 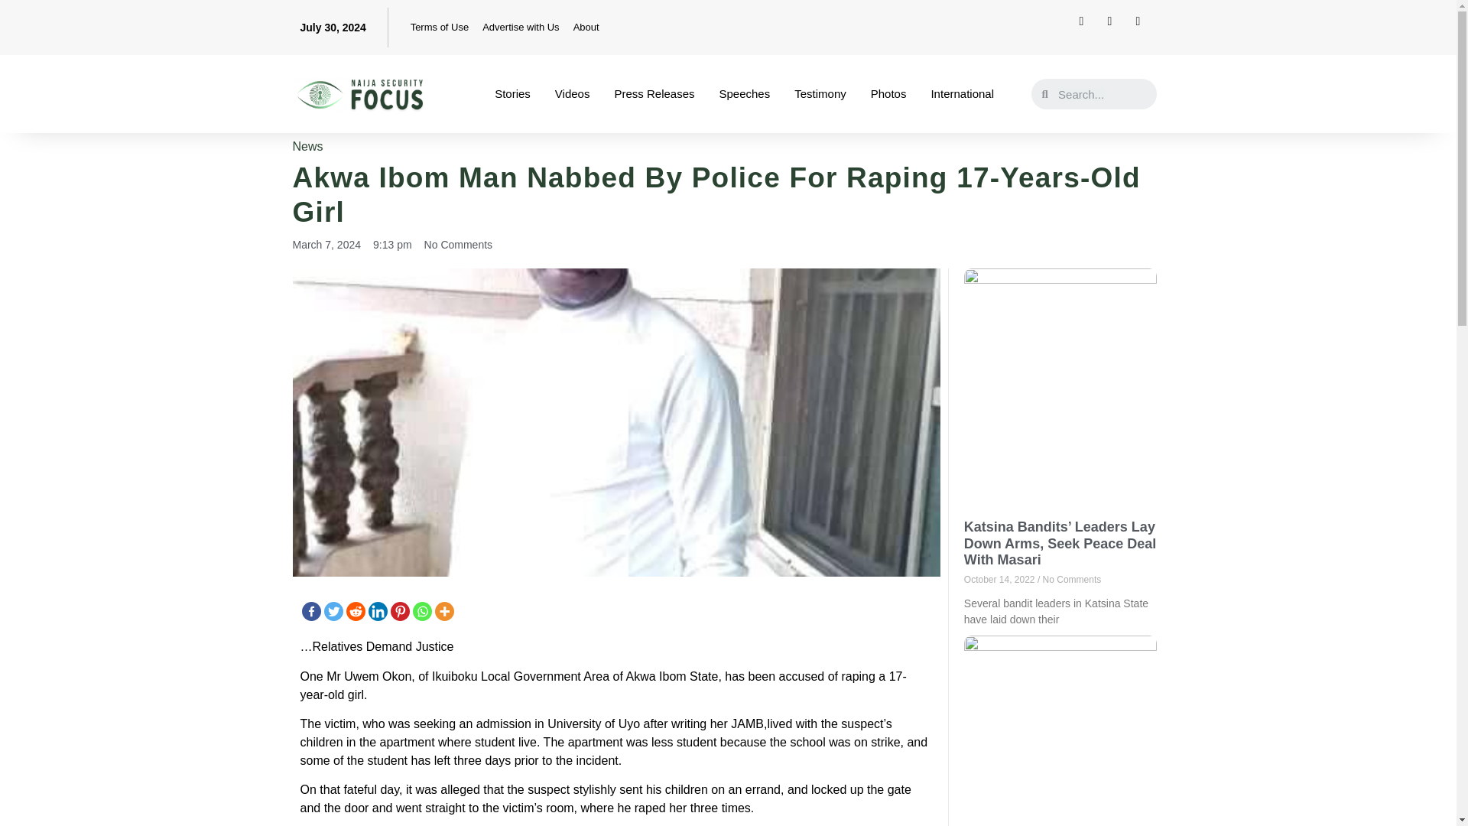 What do you see at coordinates (744, 93) in the screenshot?
I see `Speeches` at bounding box center [744, 93].